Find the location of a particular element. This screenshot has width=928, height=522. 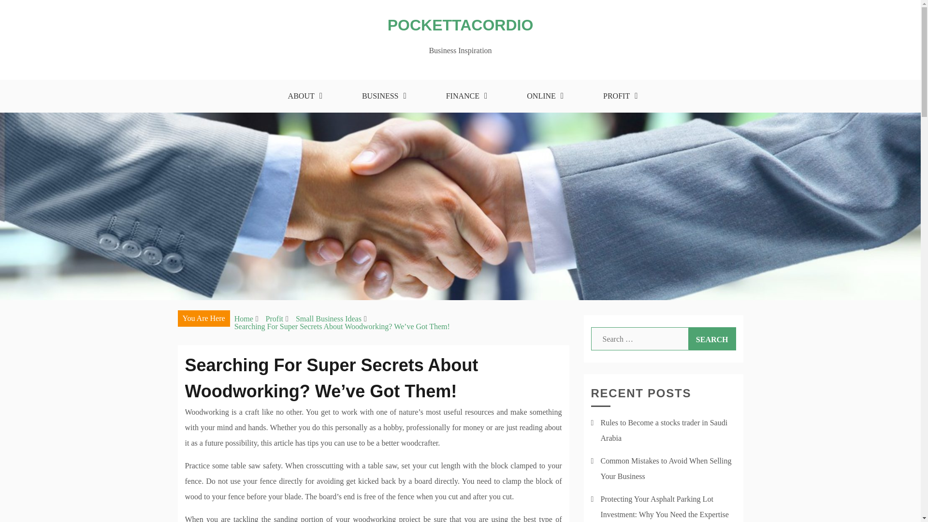

PROFIT is located at coordinates (618, 96).